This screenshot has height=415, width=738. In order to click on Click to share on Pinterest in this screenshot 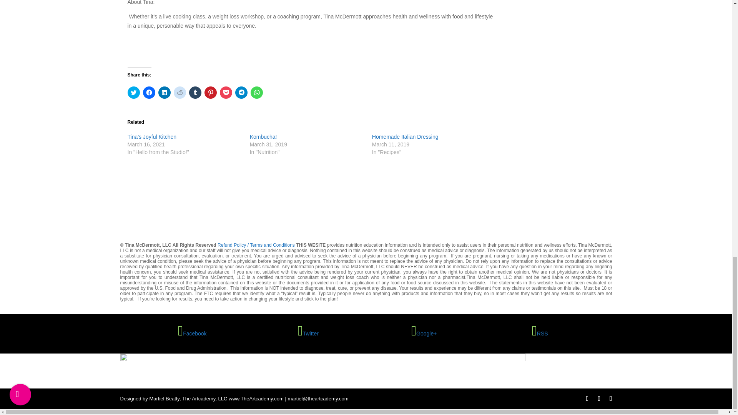, I will do `click(211, 92)`.